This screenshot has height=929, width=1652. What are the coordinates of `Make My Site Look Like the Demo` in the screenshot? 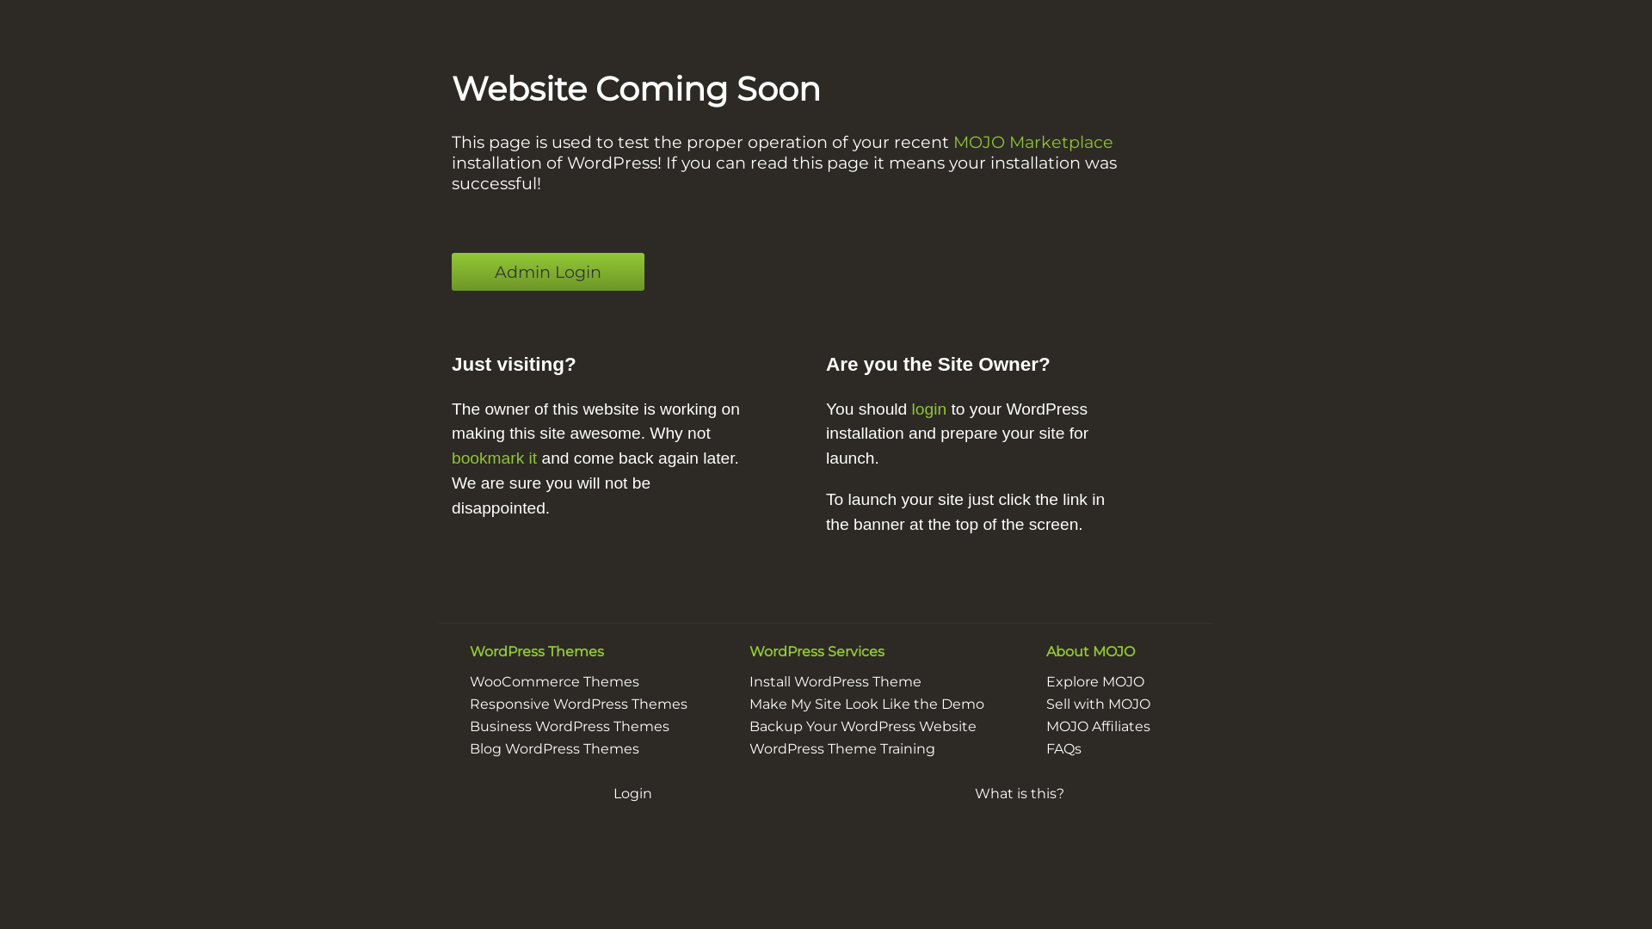 It's located at (867, 704).